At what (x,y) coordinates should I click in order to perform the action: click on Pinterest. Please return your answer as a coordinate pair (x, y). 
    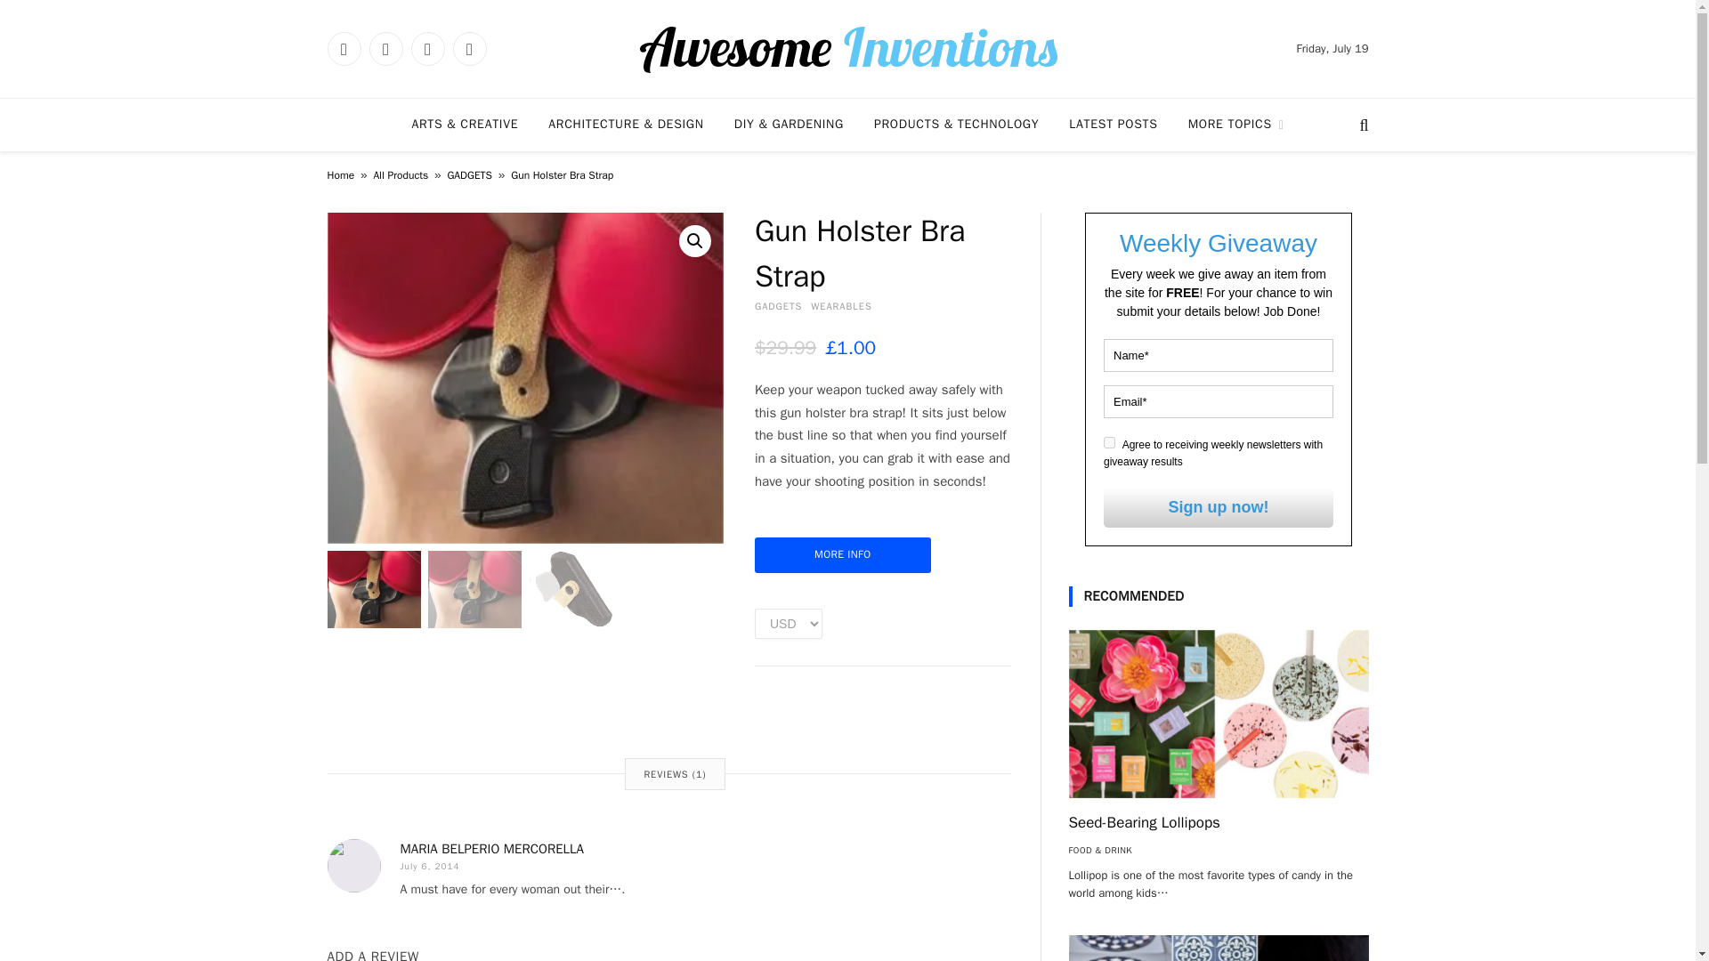
    Looking at the image, I should click on (468, 48).